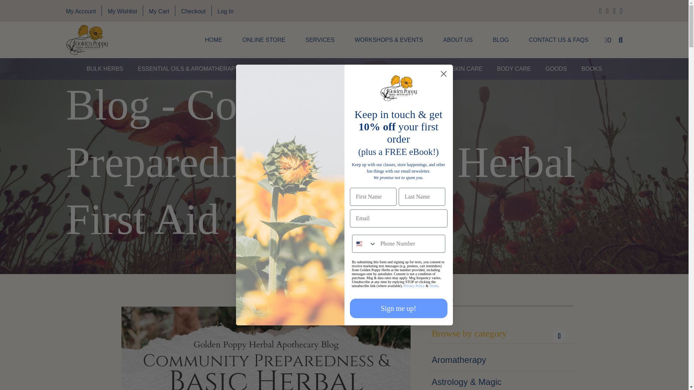 The height and width of the screenshot is (390, 694). I want to click on Log In, so click(226, 11).